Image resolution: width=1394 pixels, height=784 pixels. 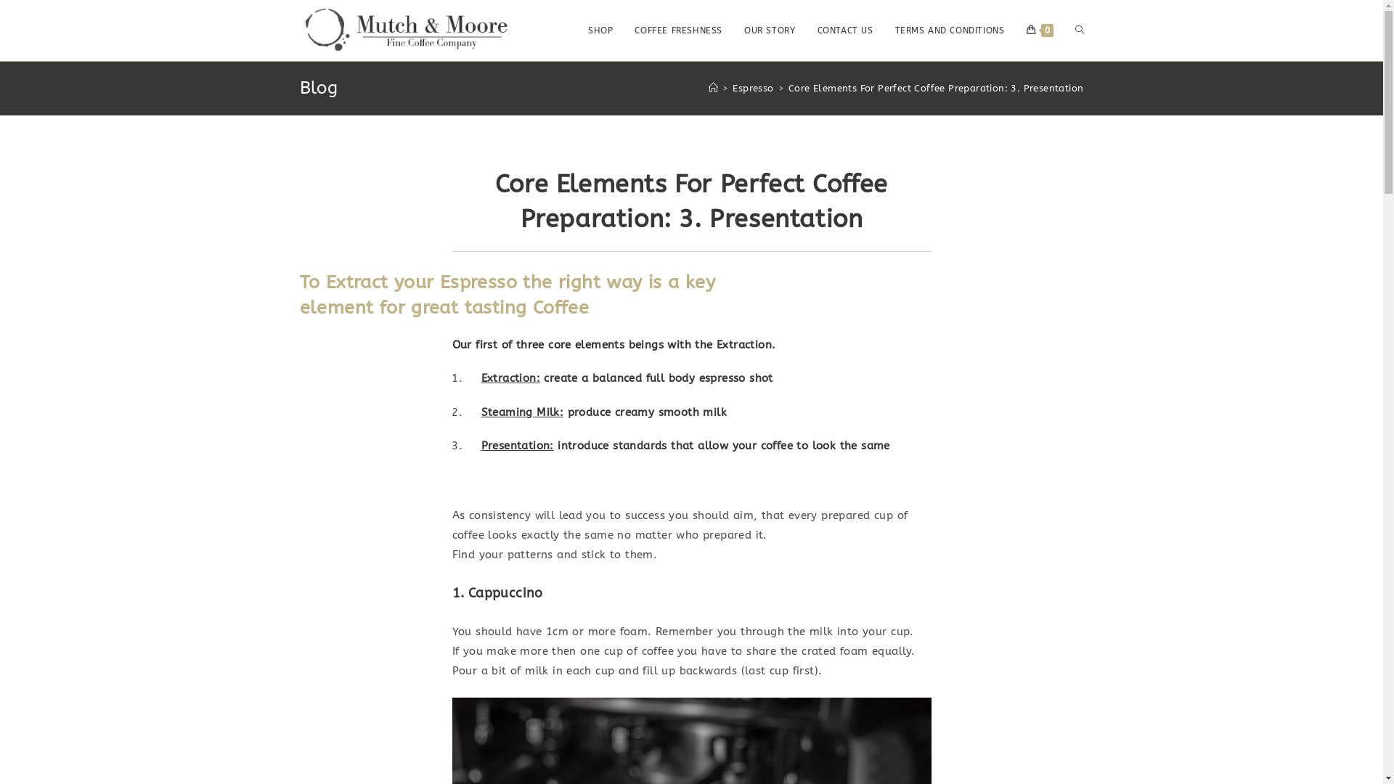 What do you see at coordinates (600, 30) in the screenshot?
I see `SHOP` at bounding box center [600, 30].